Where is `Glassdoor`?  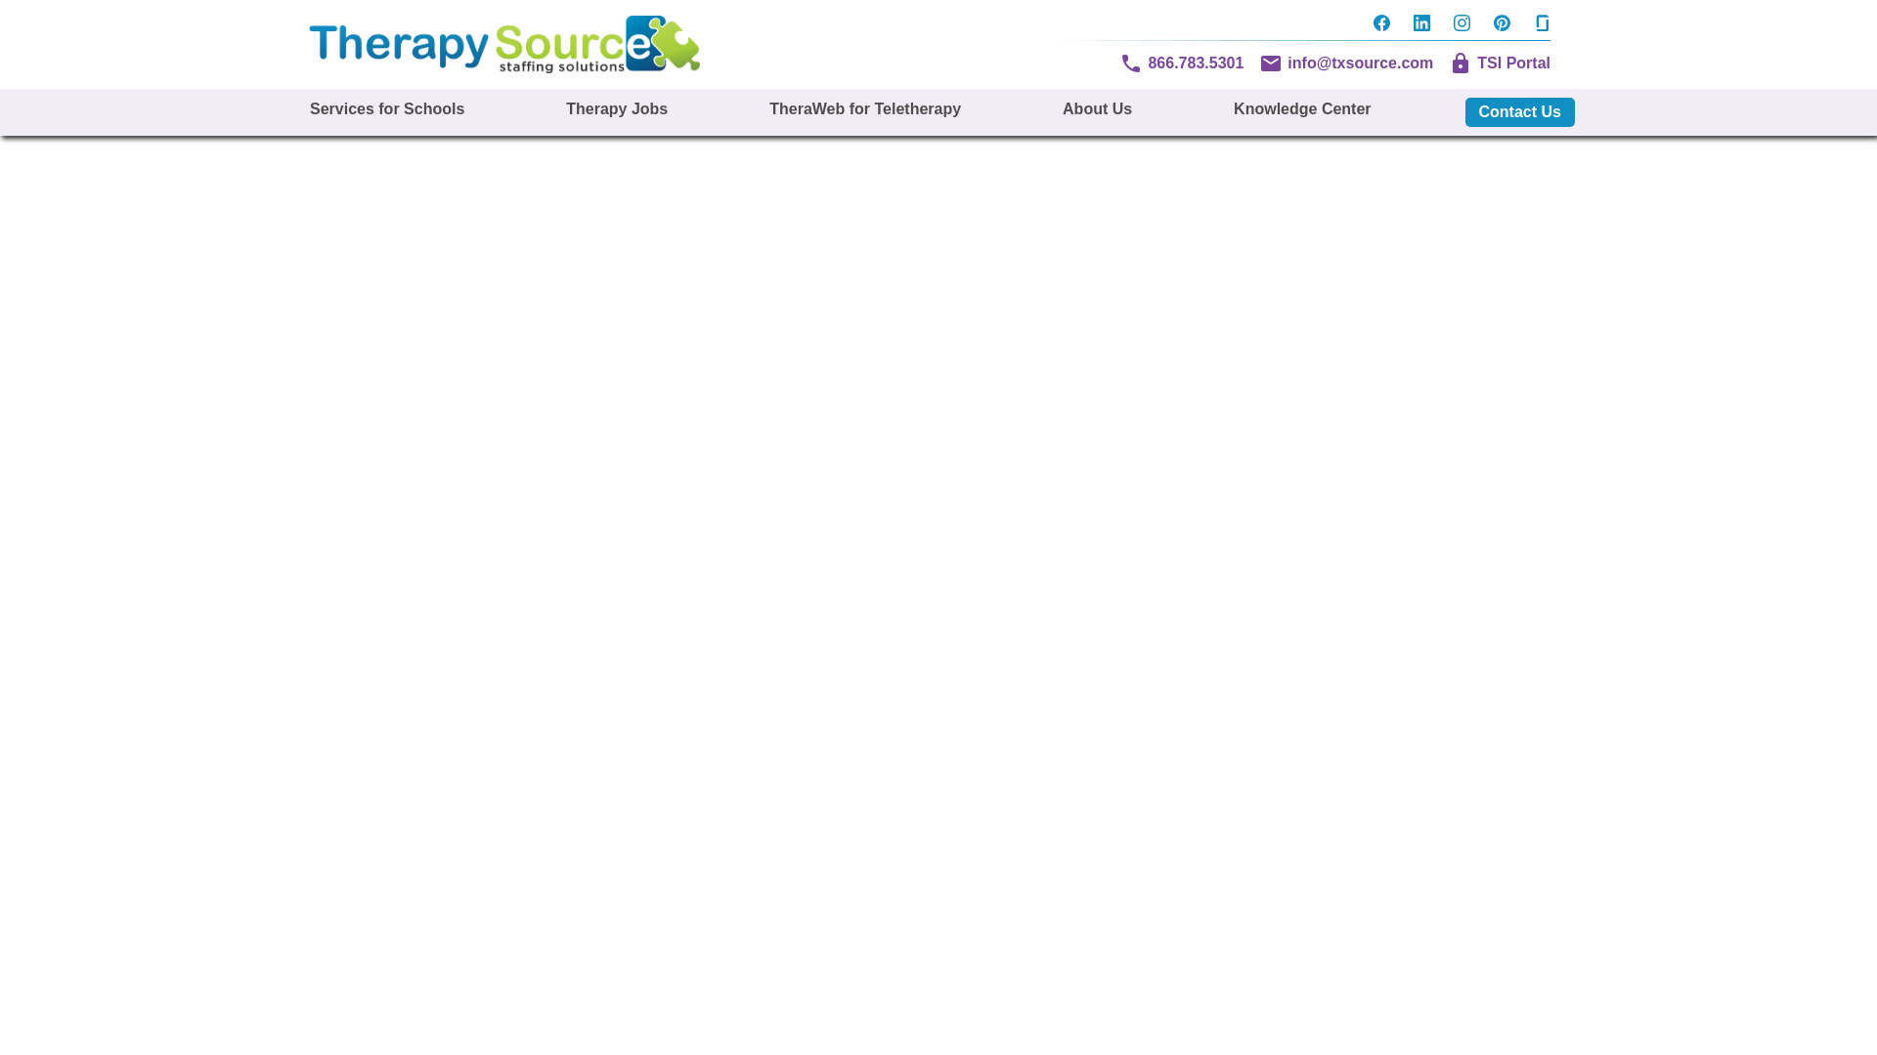 Glassdoor is located at coordinates (1536, 25).